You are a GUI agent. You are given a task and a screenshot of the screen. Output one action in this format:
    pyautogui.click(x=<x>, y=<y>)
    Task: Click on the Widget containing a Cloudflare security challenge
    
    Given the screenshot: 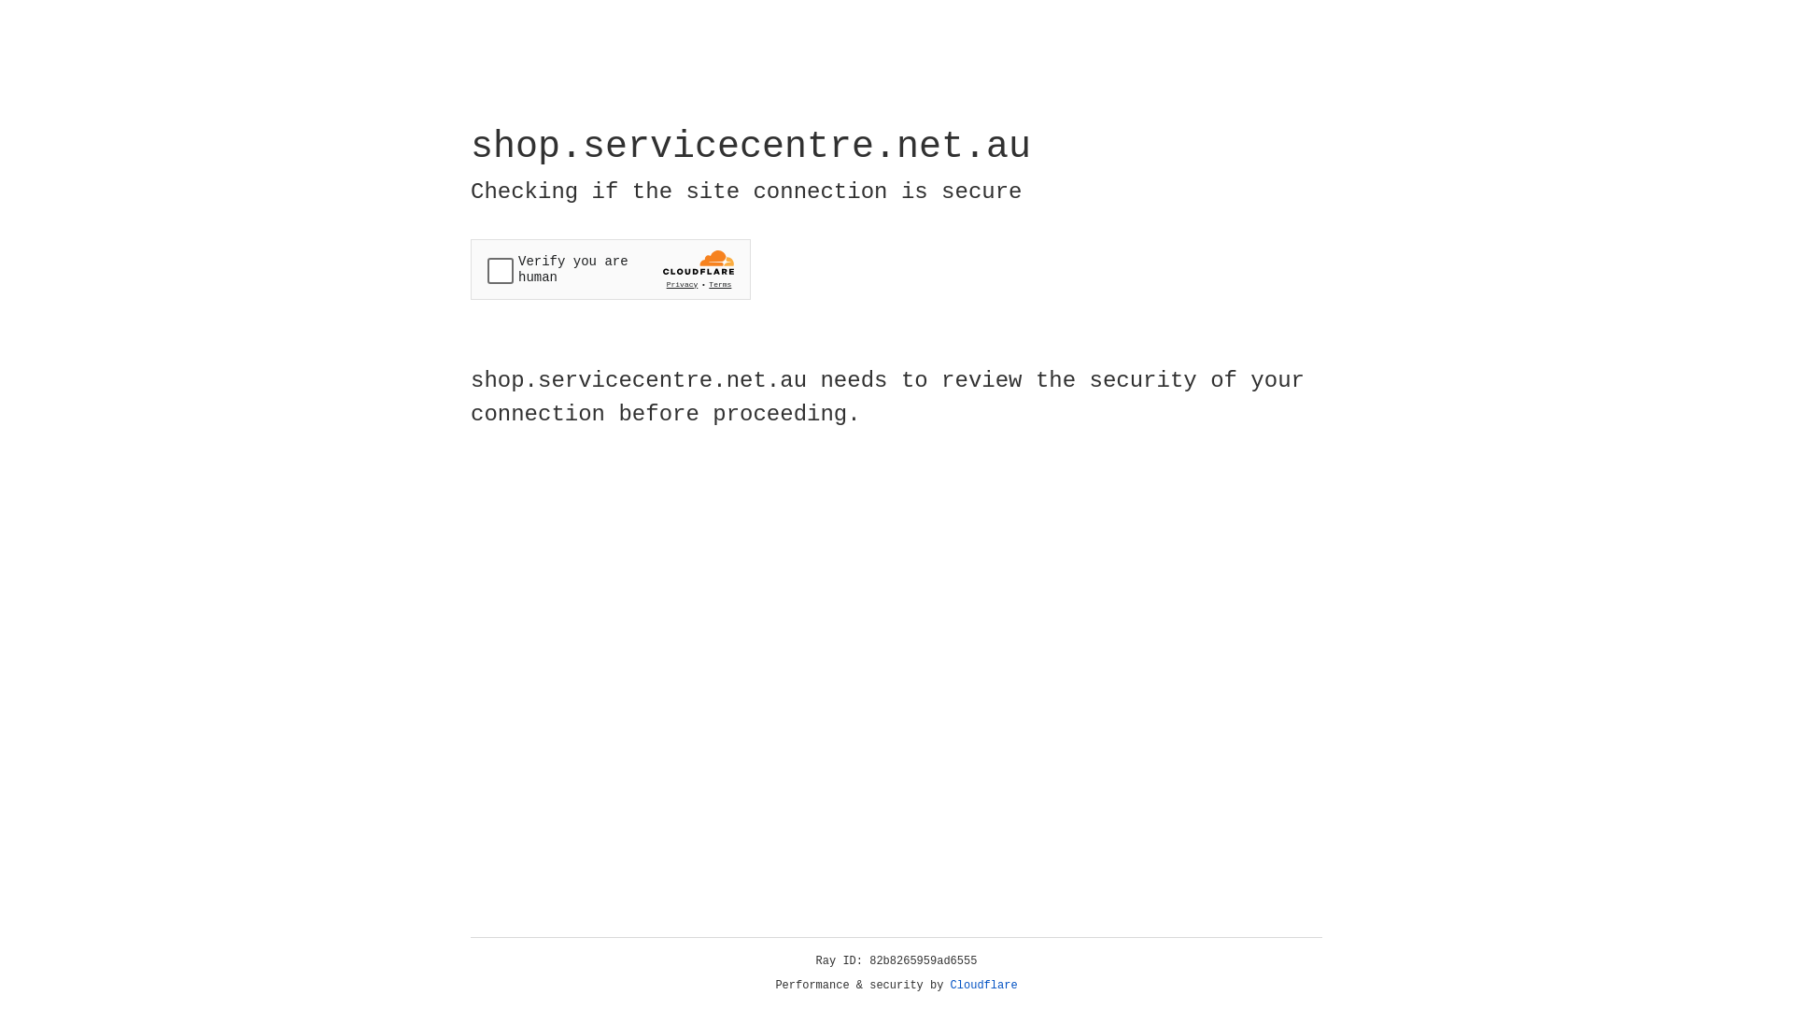 What is the action you would take?
    pyautogui.click(x=611, y=269)
    